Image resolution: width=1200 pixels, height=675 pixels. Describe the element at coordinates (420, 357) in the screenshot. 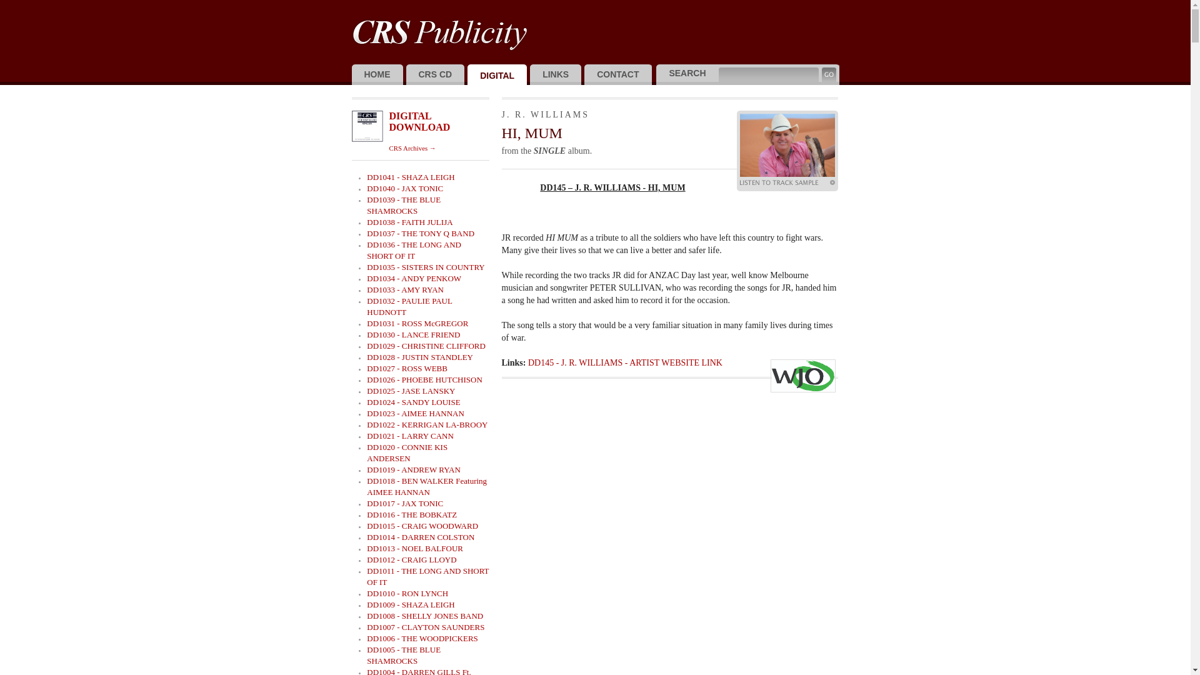

I see `DD1028 - JUSTIN STANDLEY` at that location.